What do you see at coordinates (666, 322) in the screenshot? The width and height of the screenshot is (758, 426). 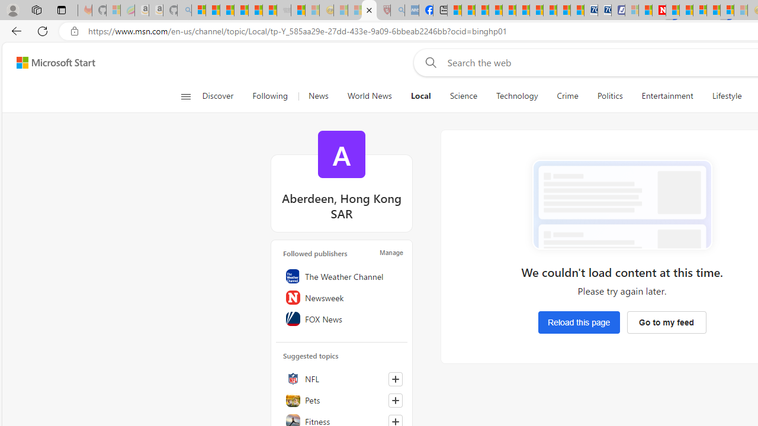 I see `Go to my feed` at bounding box center [666, 322].